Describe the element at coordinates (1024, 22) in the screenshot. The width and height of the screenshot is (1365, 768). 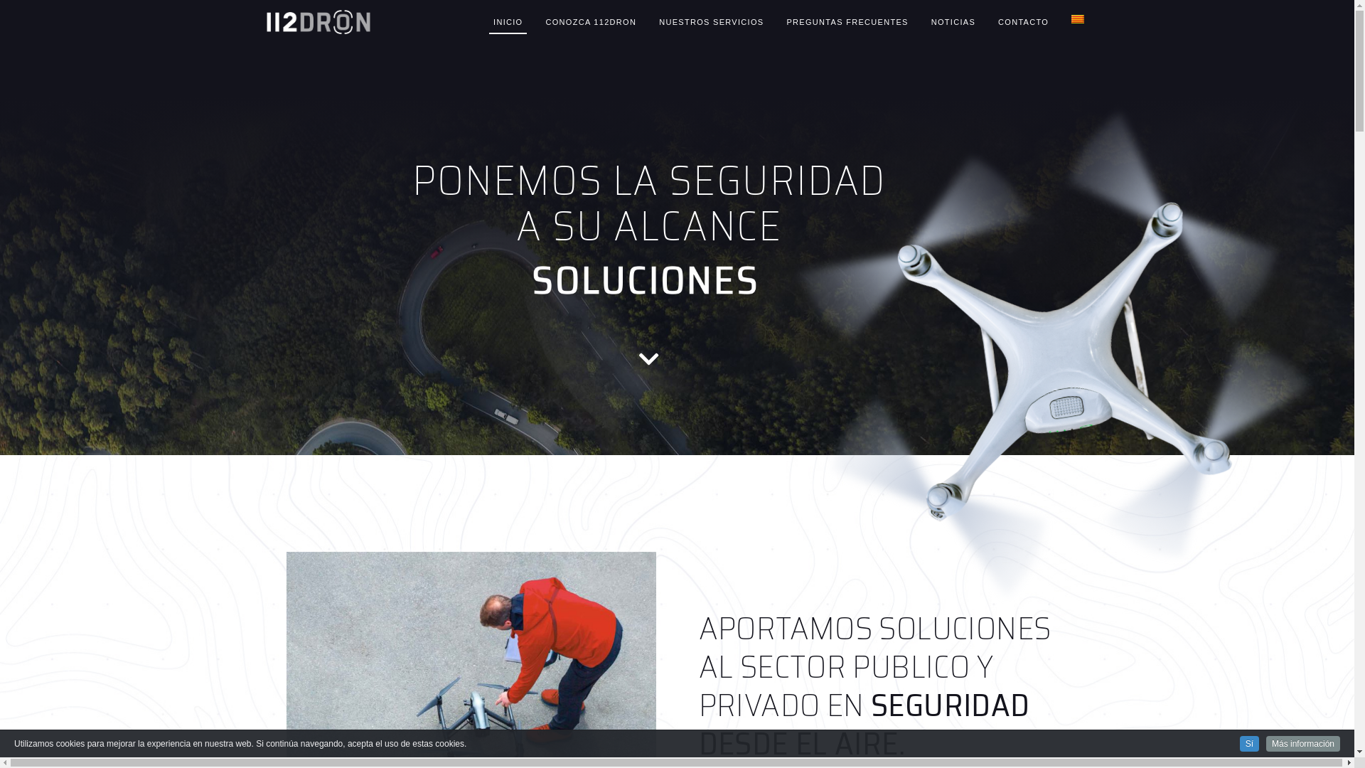
I see `CONTACTO` at that location.